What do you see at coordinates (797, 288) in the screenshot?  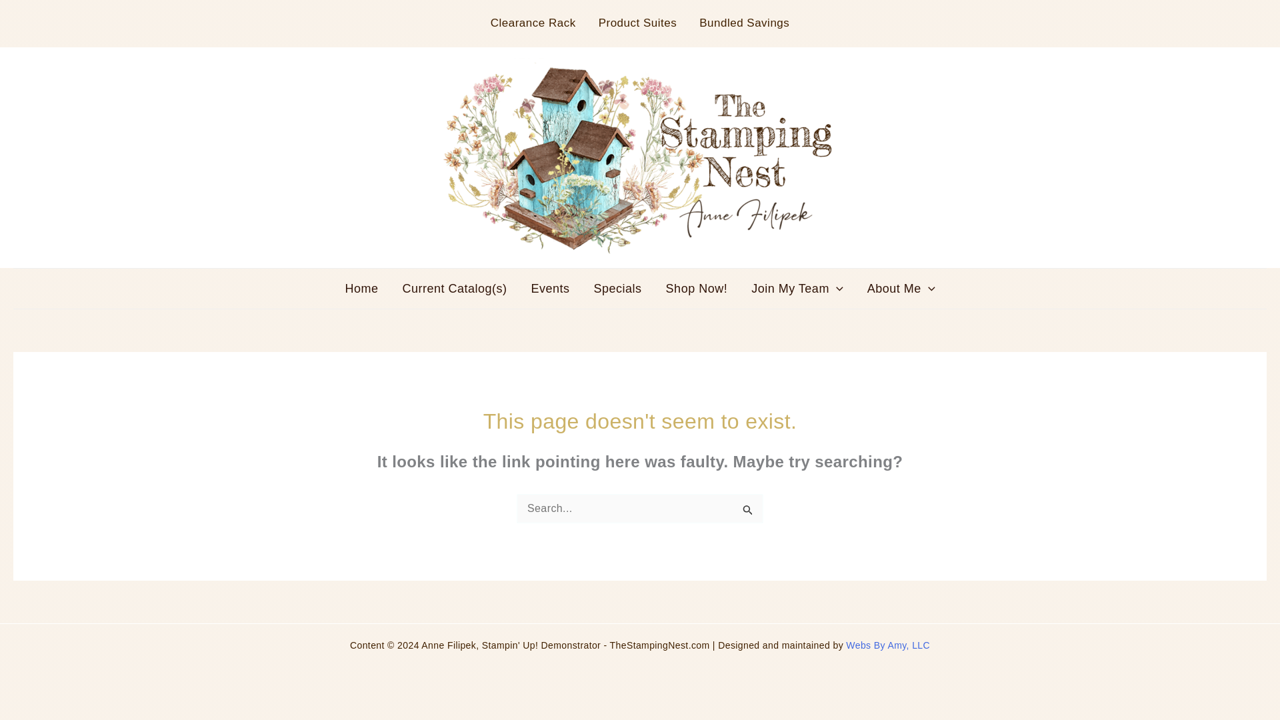 I see `Join My Team` at bounding box center [797, 288].